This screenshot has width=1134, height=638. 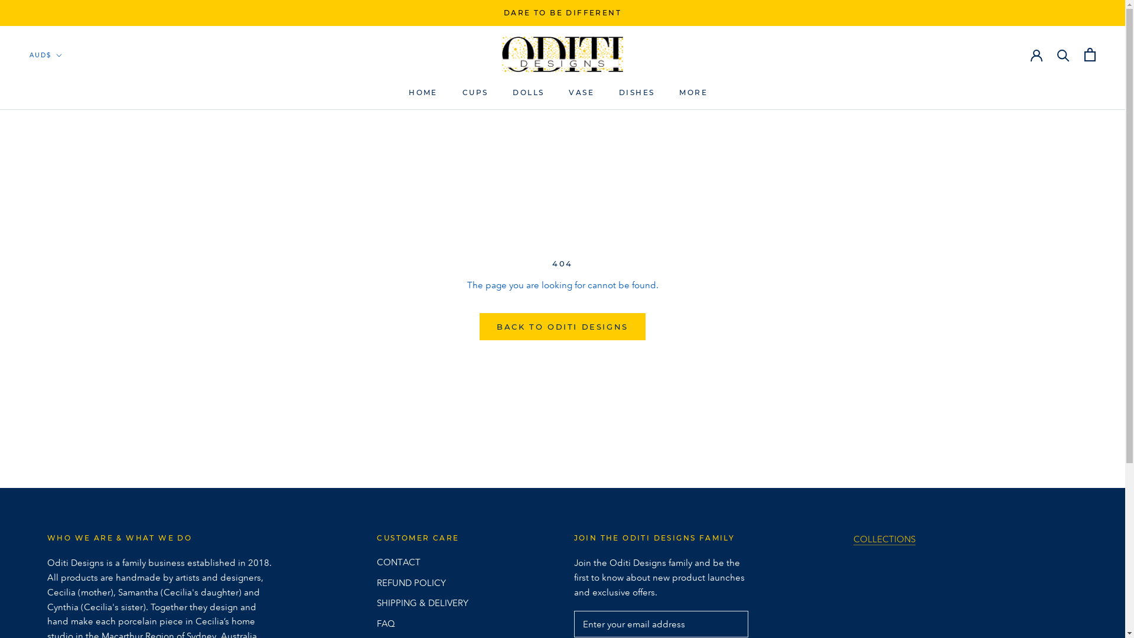 I want to click on NZD, so click(x=61, y=111).